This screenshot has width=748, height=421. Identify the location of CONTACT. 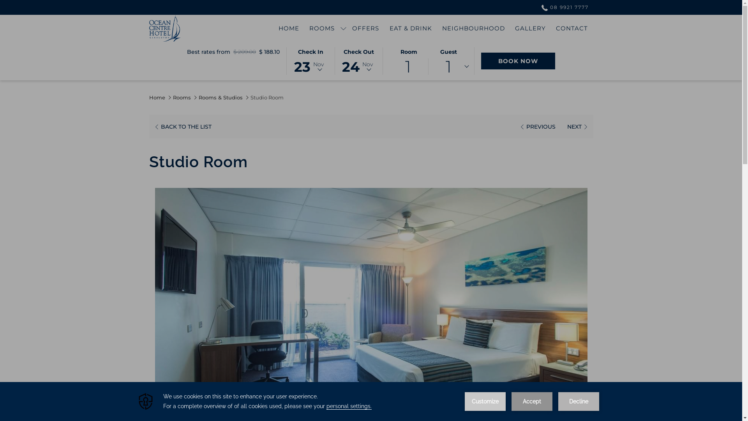
(572, 28).